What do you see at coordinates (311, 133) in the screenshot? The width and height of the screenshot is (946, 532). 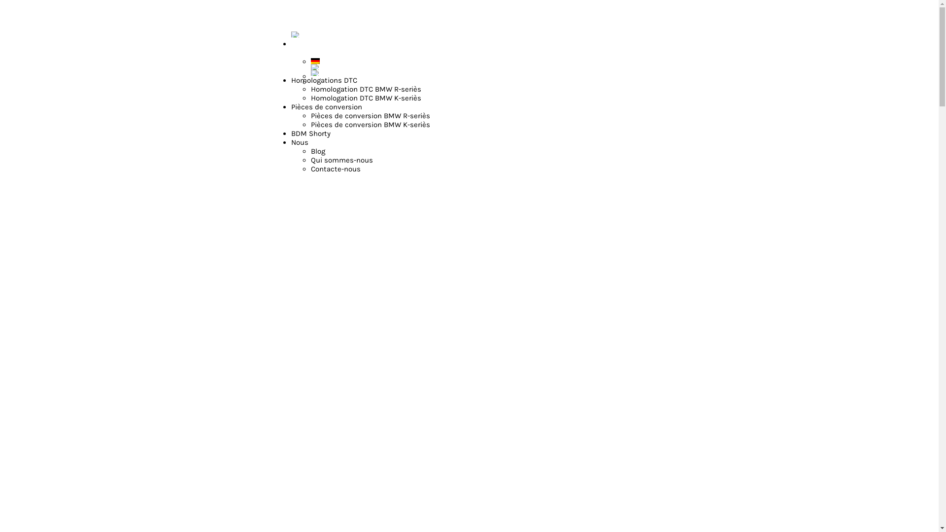 I see `BDM Shorty` at bounding box center [311, 133].